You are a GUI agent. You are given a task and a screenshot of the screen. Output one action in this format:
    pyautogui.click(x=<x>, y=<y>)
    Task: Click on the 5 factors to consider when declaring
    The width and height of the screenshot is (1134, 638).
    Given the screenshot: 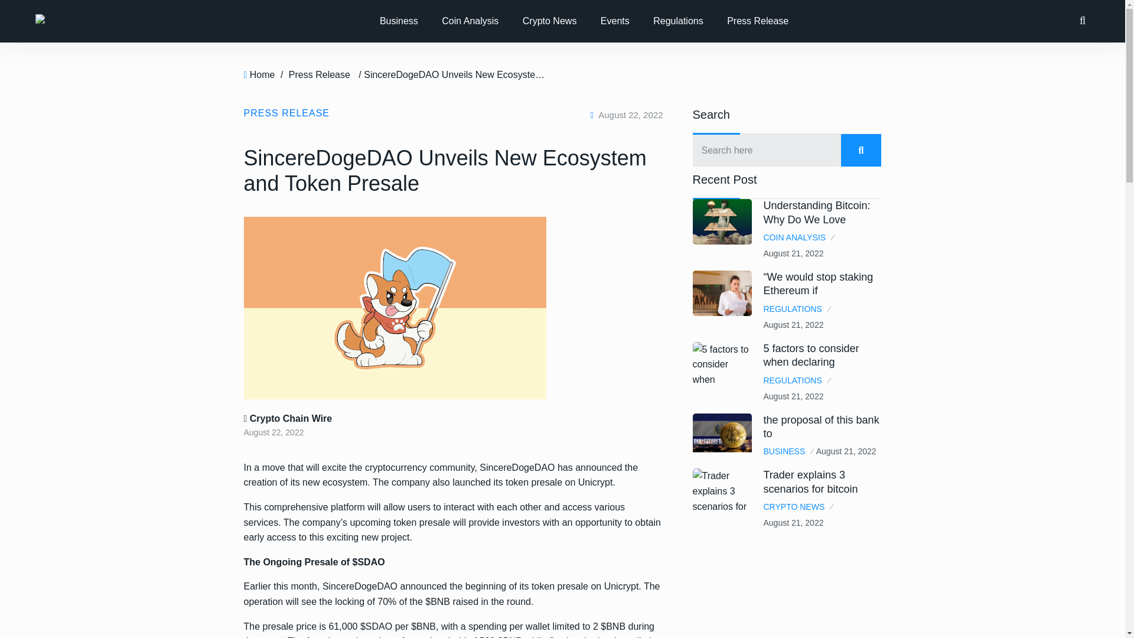 What is the action you would take?
    pyautogui.click(x=810, y=355)
    